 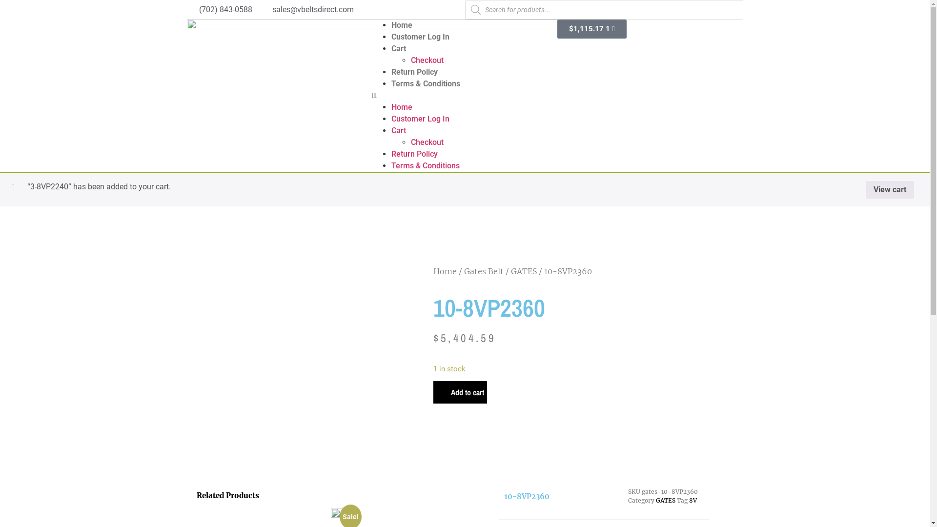 I want to click on Cart, so click(x=399, y=49).